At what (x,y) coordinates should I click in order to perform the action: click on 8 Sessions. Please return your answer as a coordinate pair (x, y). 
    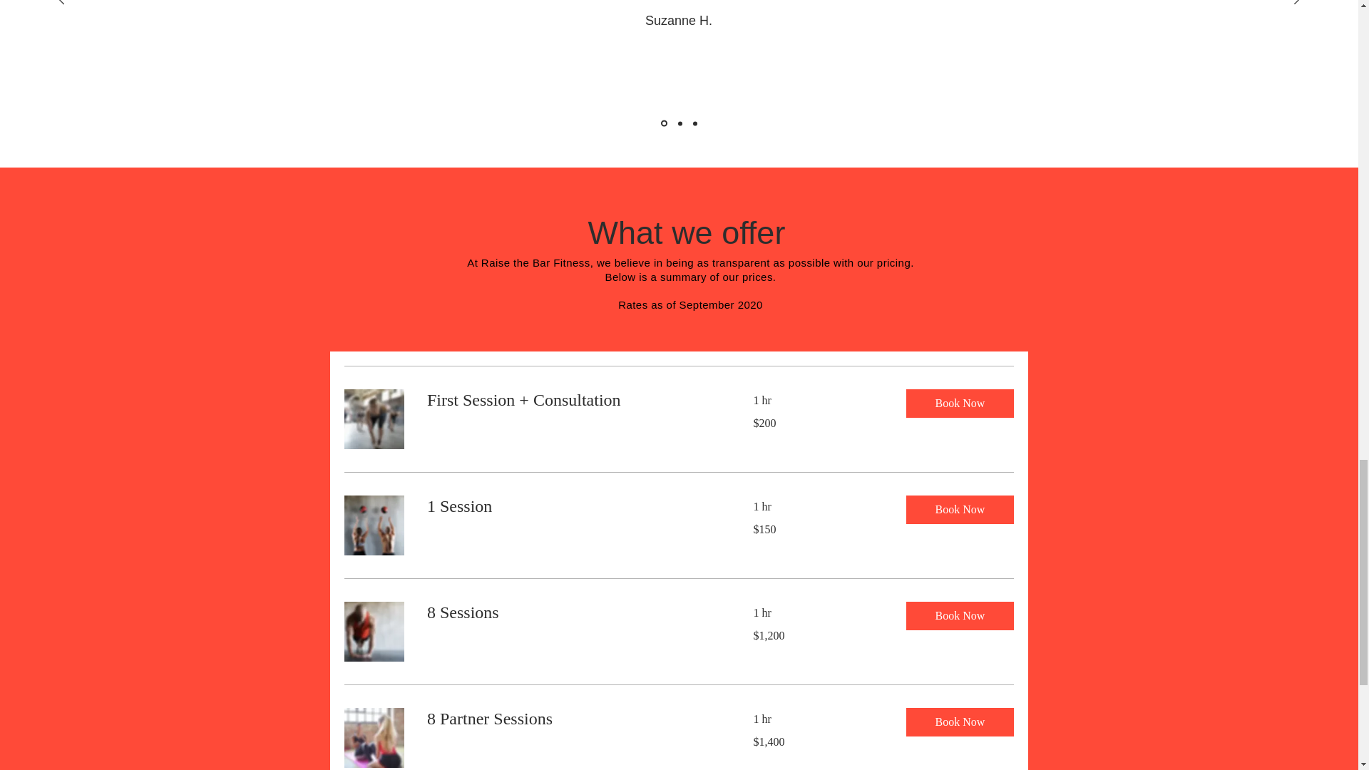
    Looking at the image, I should click on (572, 612).